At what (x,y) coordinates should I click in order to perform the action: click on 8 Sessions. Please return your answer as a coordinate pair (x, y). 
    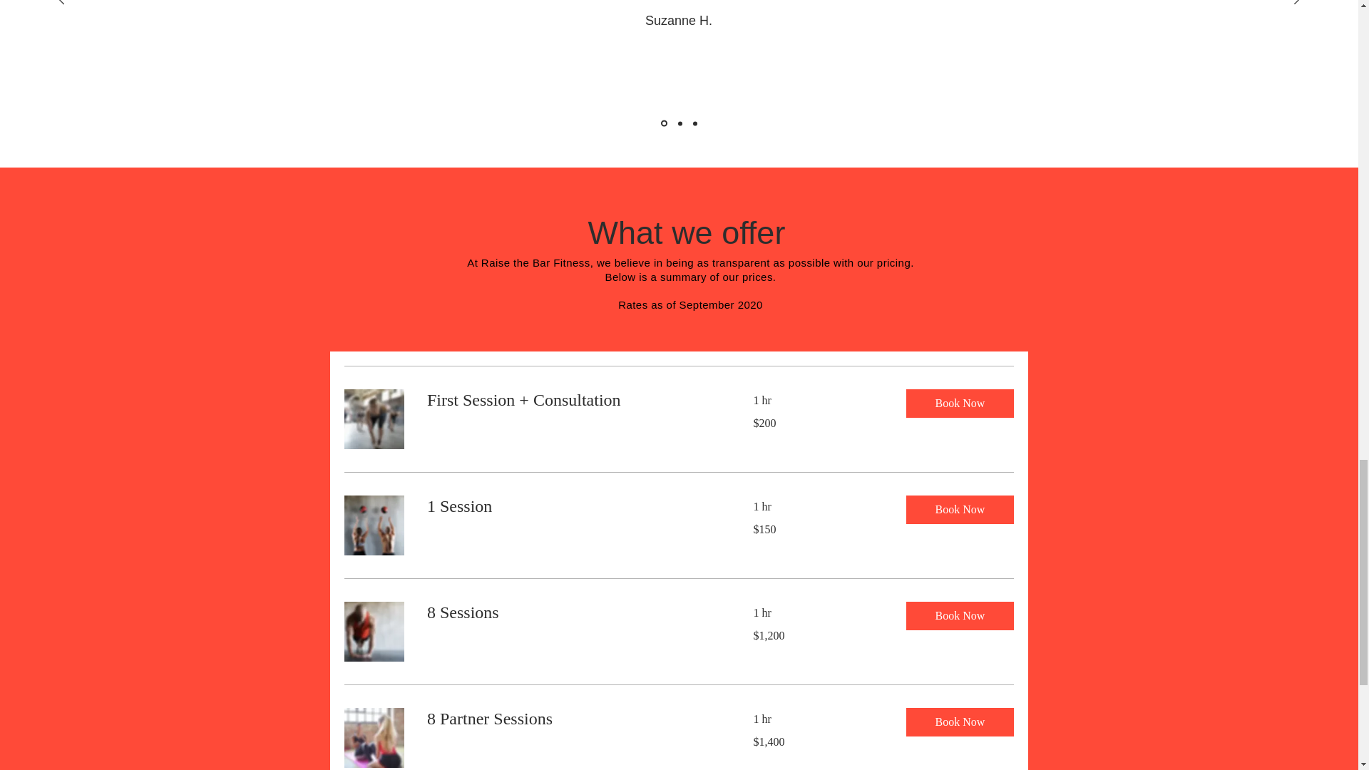
    Looking at the image, I should click on (572, 612).